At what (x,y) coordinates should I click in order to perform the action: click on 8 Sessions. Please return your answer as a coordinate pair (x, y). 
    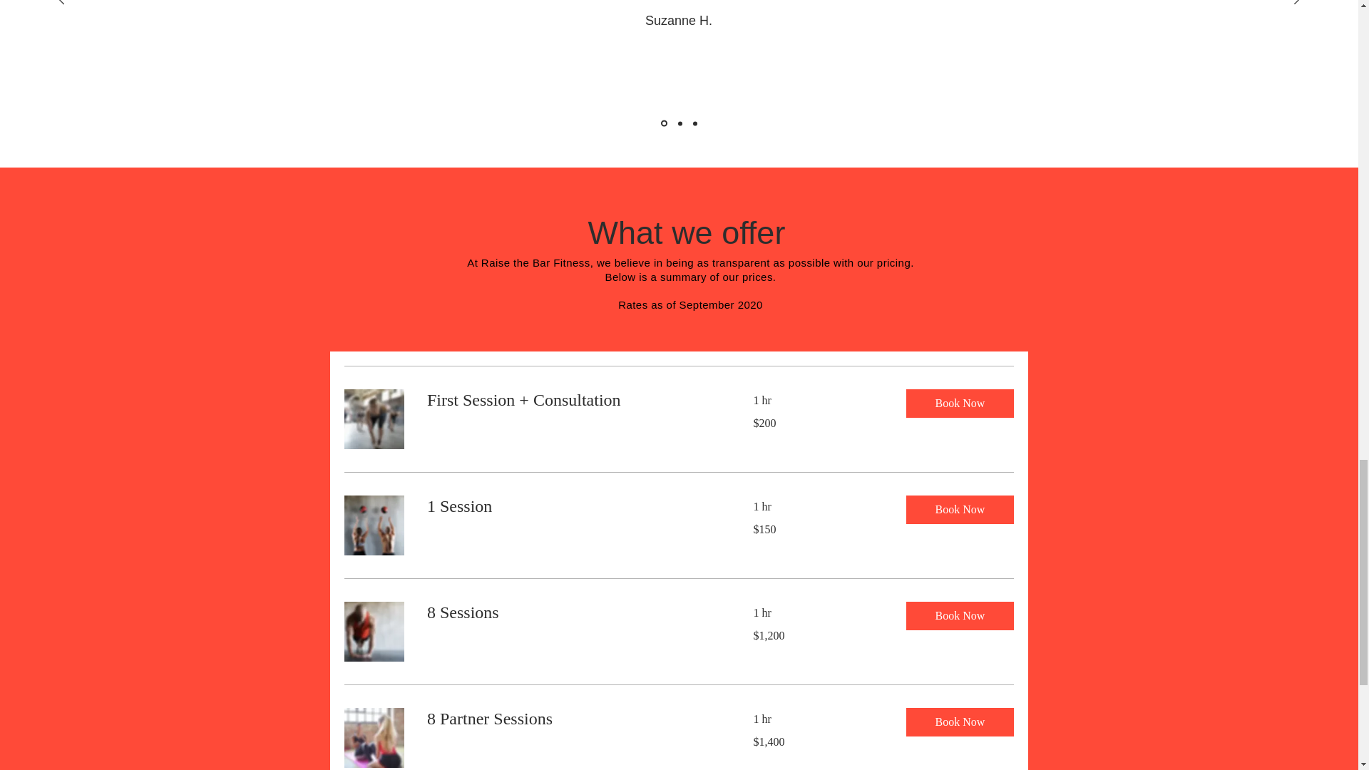
    Looking at the image, I should click on (572, 612).